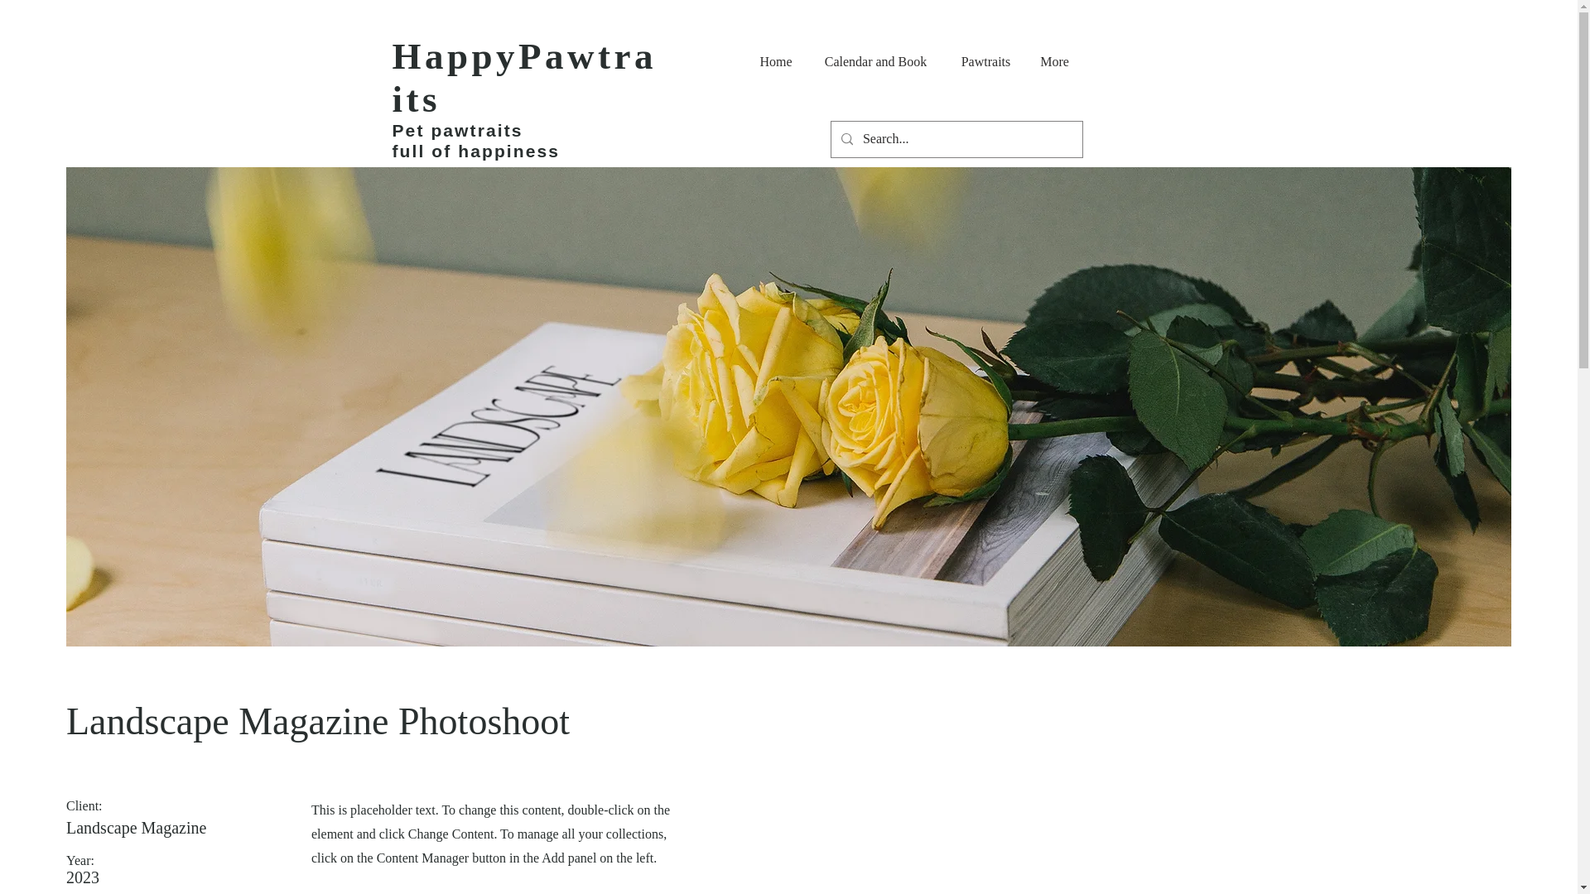  Describe the element at coordinates (876, 61) in the screenshot. I see `Calendar and Book` at that location.